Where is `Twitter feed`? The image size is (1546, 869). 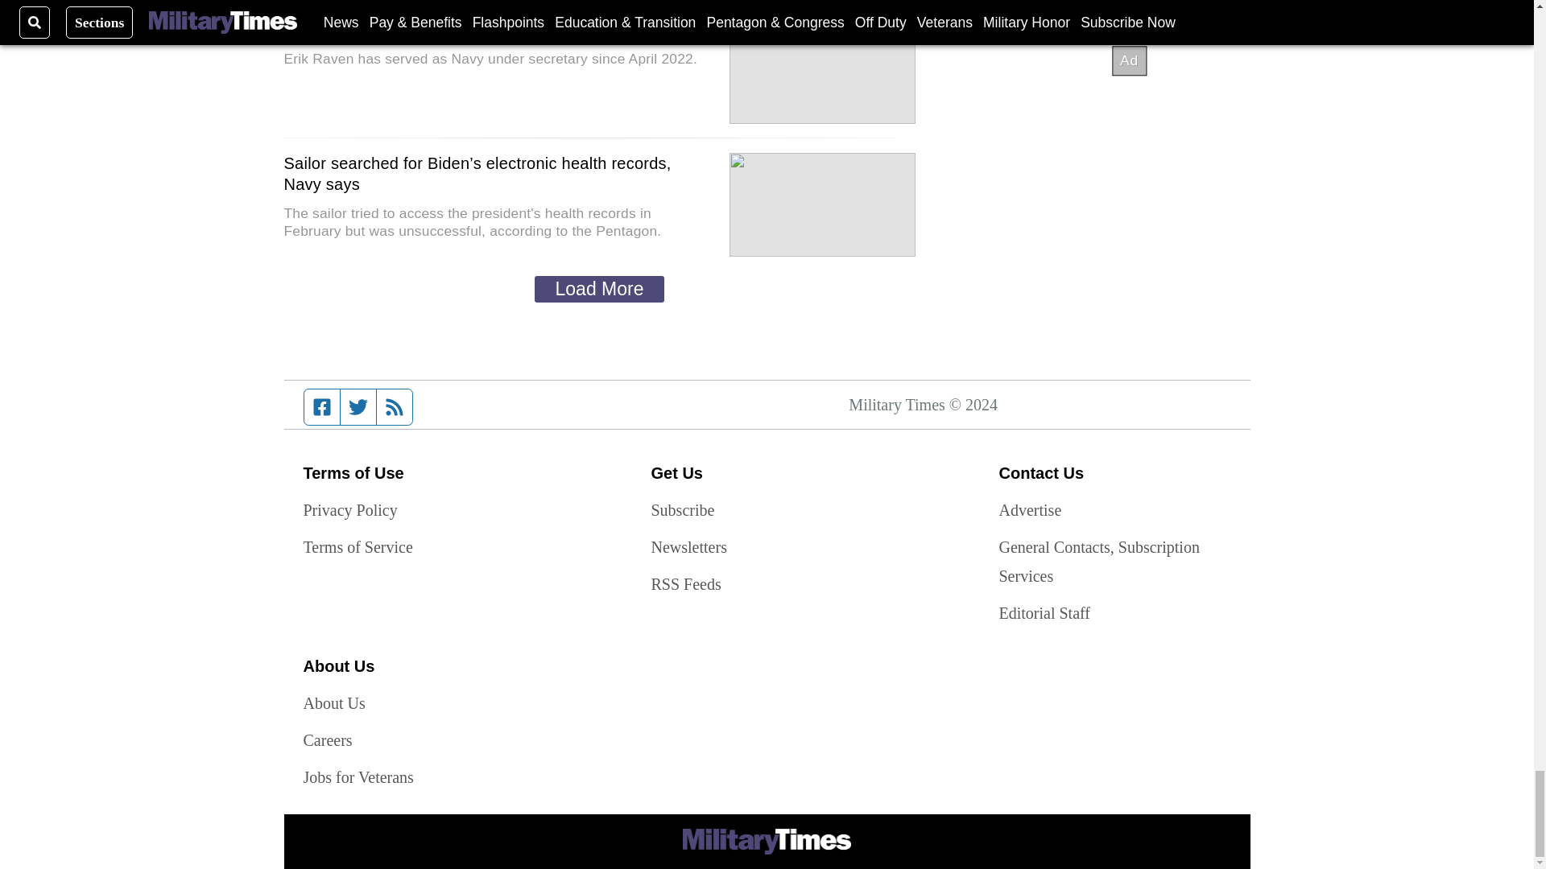
Twitter feed is located at coordinates (358, 407).